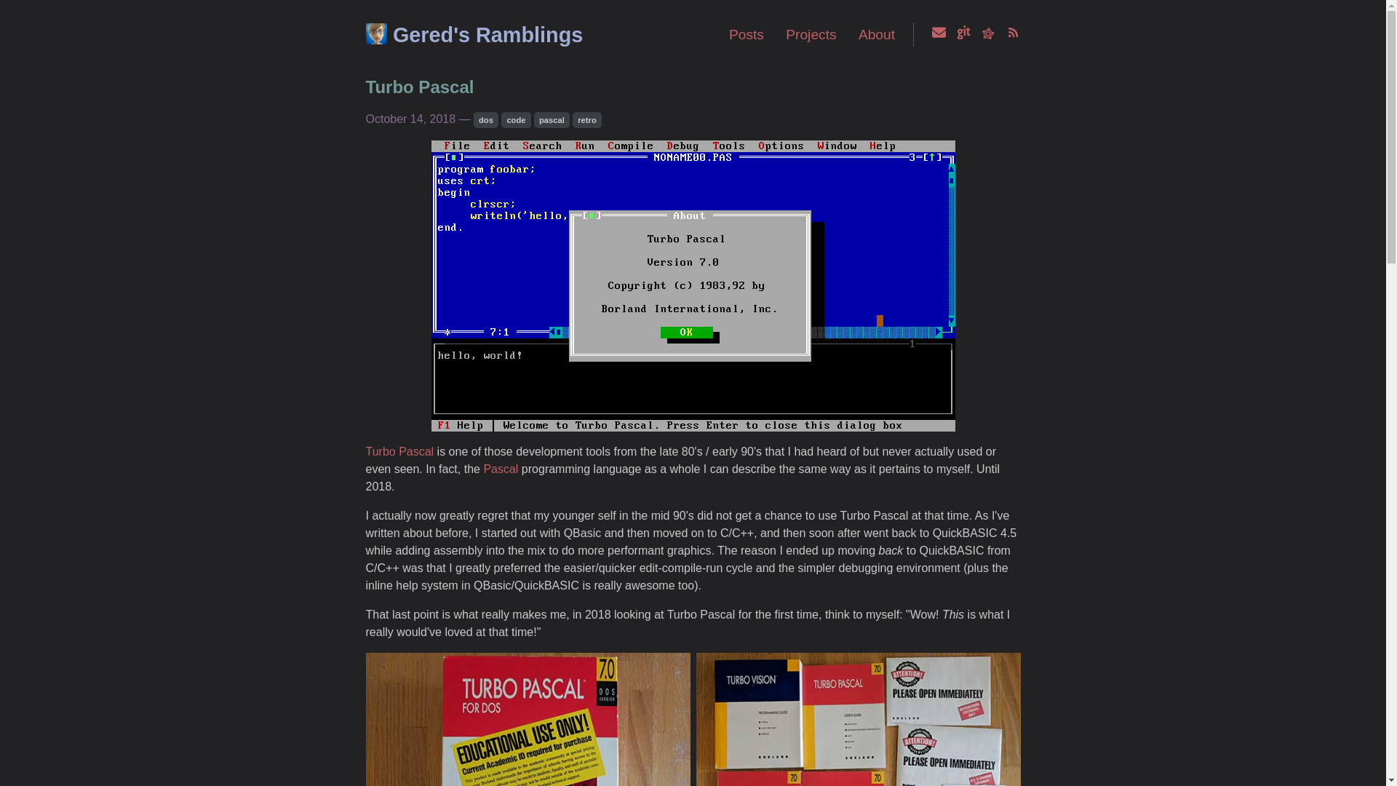 This screenshot has height=786, width=1397. Describe the element at coordinates (811, 35) in the screenshot. I see `Projects` at that location.